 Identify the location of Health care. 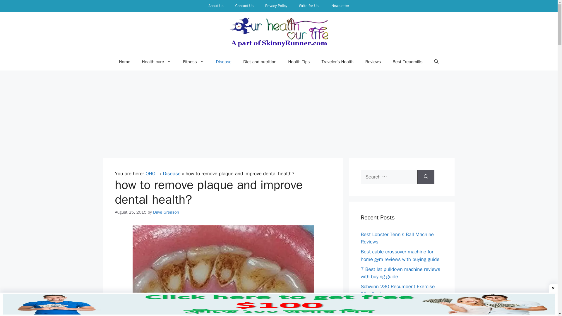
(156, 61).